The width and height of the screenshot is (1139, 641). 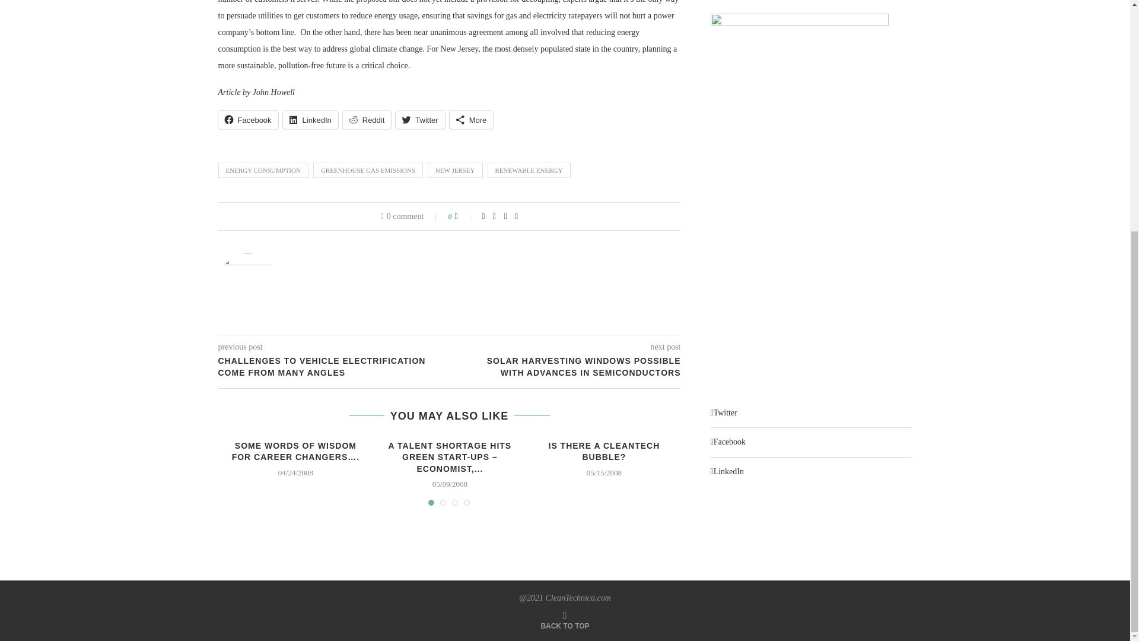 What do you see at coordinates (464, 216) in the screenshot?
I see `Like` at bounding box center [464, 216].